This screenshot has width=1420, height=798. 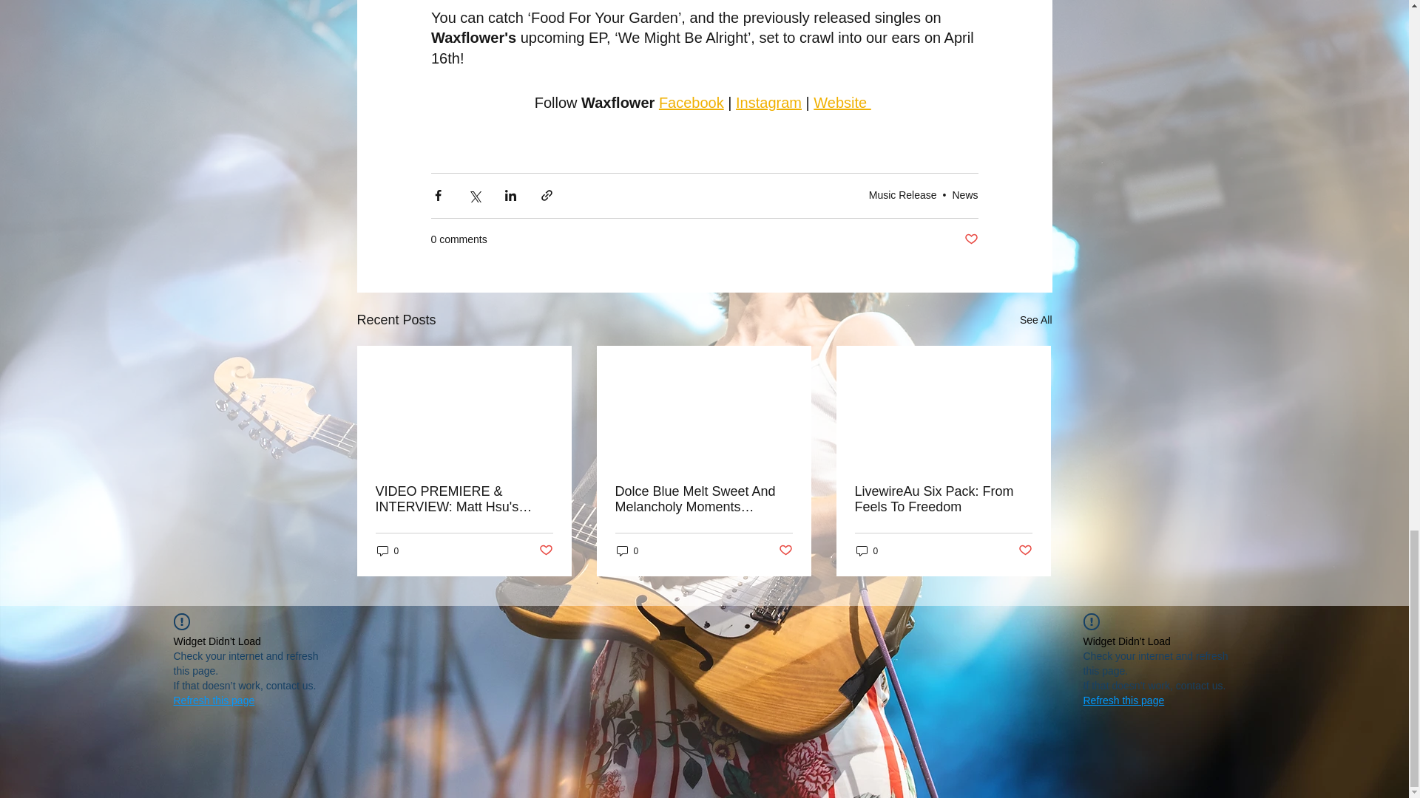 What do you see at coordinates (1035, 321) in the screenshot?
I see `See All` at bounding box center [1035, 321].